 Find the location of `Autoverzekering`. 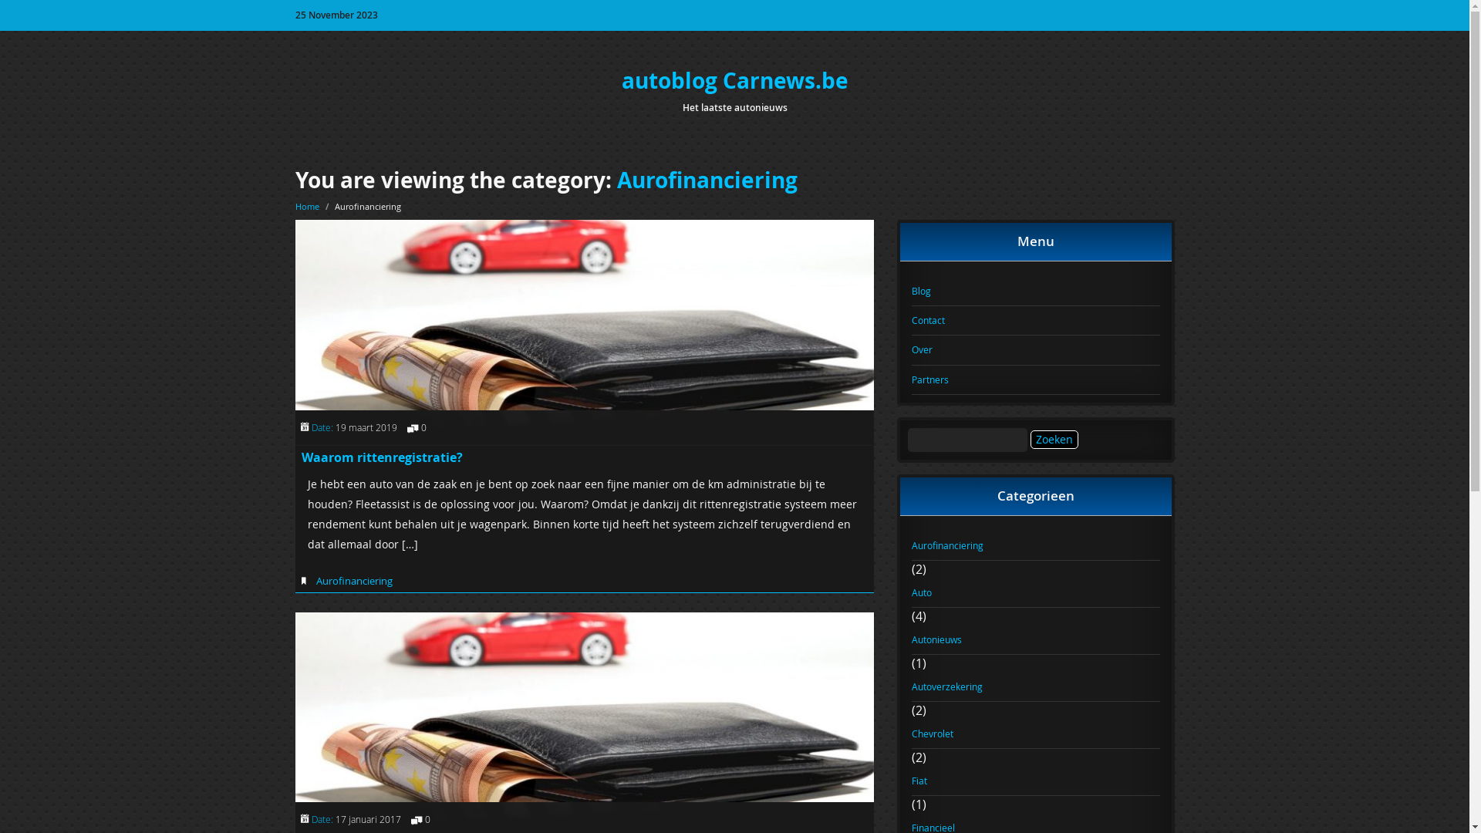

Autoverzekering is located at coordinates (1036, 687).